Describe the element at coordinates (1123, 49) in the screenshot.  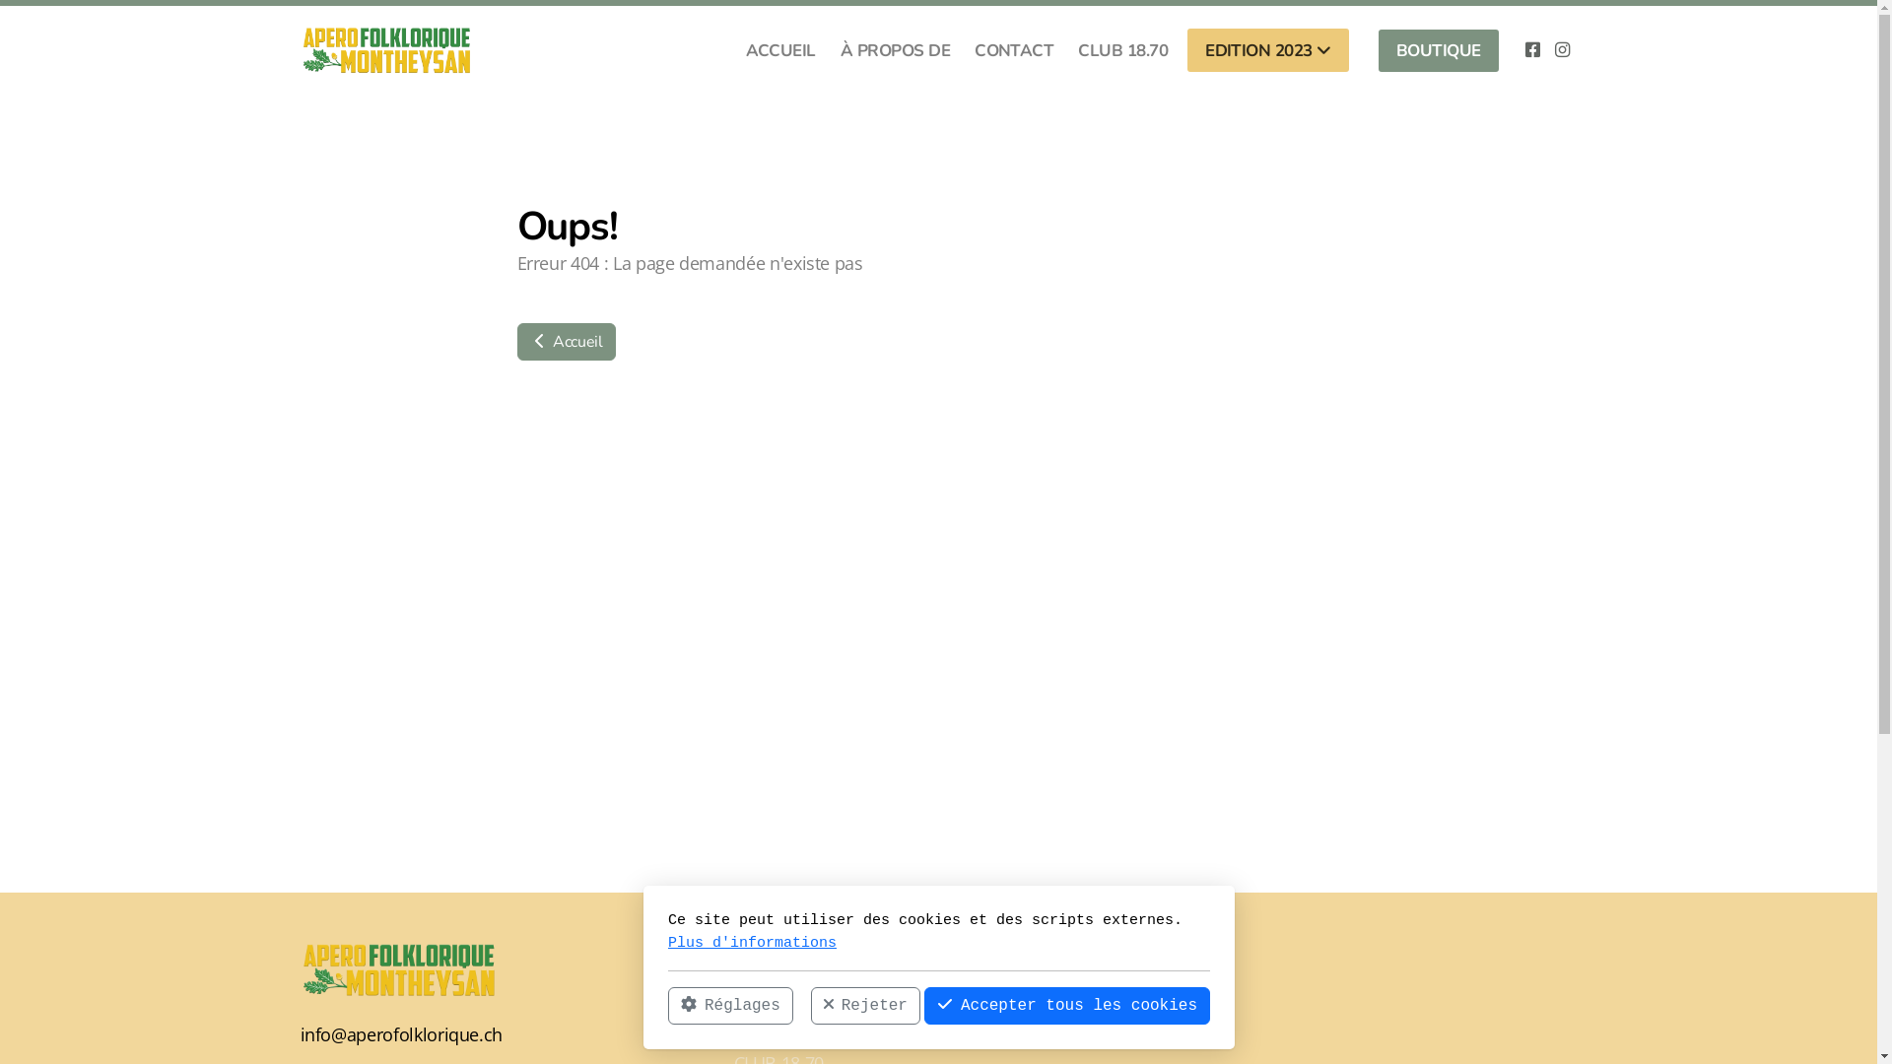
I see `CLUB 18.70` at that location.